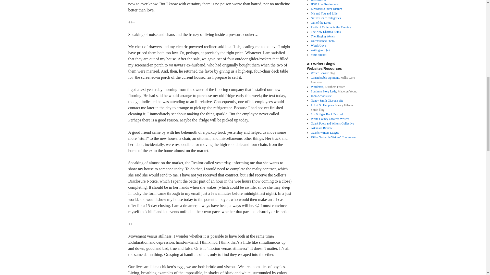 The image size is (490, 275). Describe the element at coordinates (318, 1) in the screenshot. I see `Elle Jauffret` at that location.